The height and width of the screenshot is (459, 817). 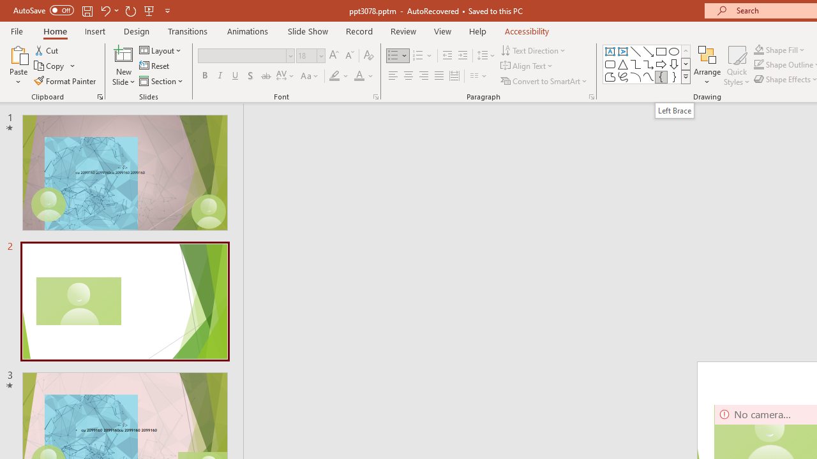 What do you see at coordinates (310, 76) in the screenshot?
I see `Change Case` at bounding box center [310, 76].